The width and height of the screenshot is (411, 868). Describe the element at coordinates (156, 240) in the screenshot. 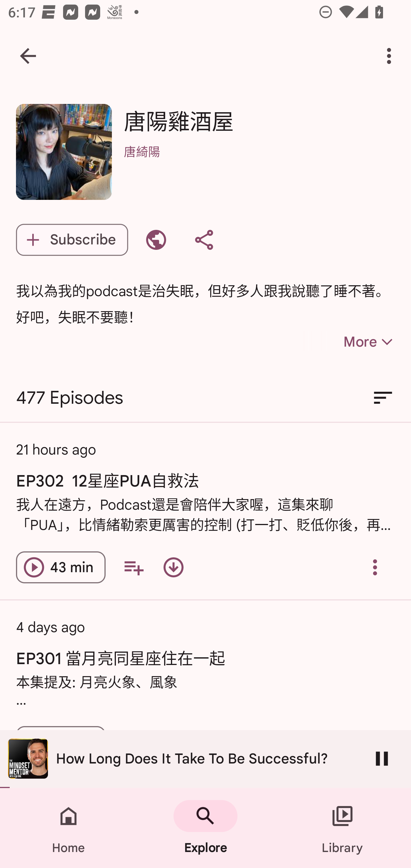

I see `Visit website` at that location.